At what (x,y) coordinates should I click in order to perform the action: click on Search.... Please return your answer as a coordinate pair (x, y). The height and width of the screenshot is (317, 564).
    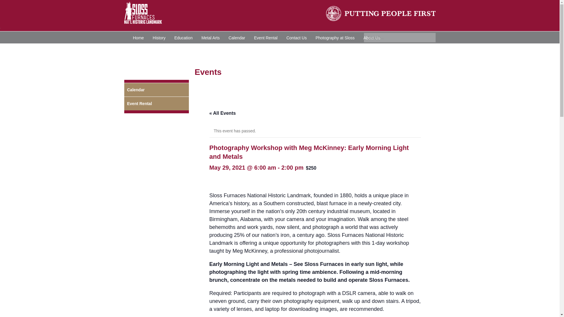
    Looking at the image, I should click on (399, 38).